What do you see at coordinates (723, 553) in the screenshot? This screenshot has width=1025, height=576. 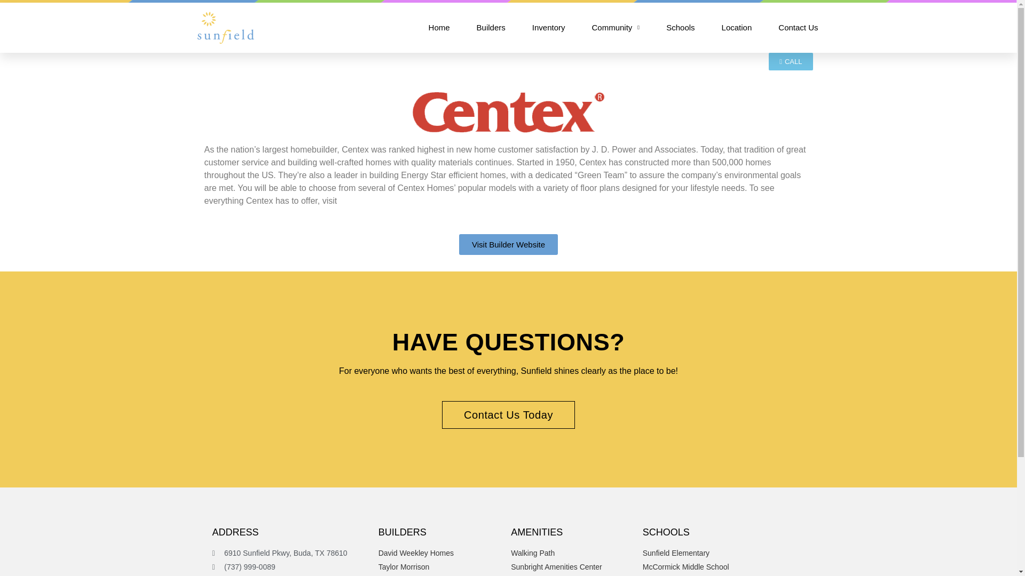 I see `Sunfield Elementary` at bounding box center [723, 553].